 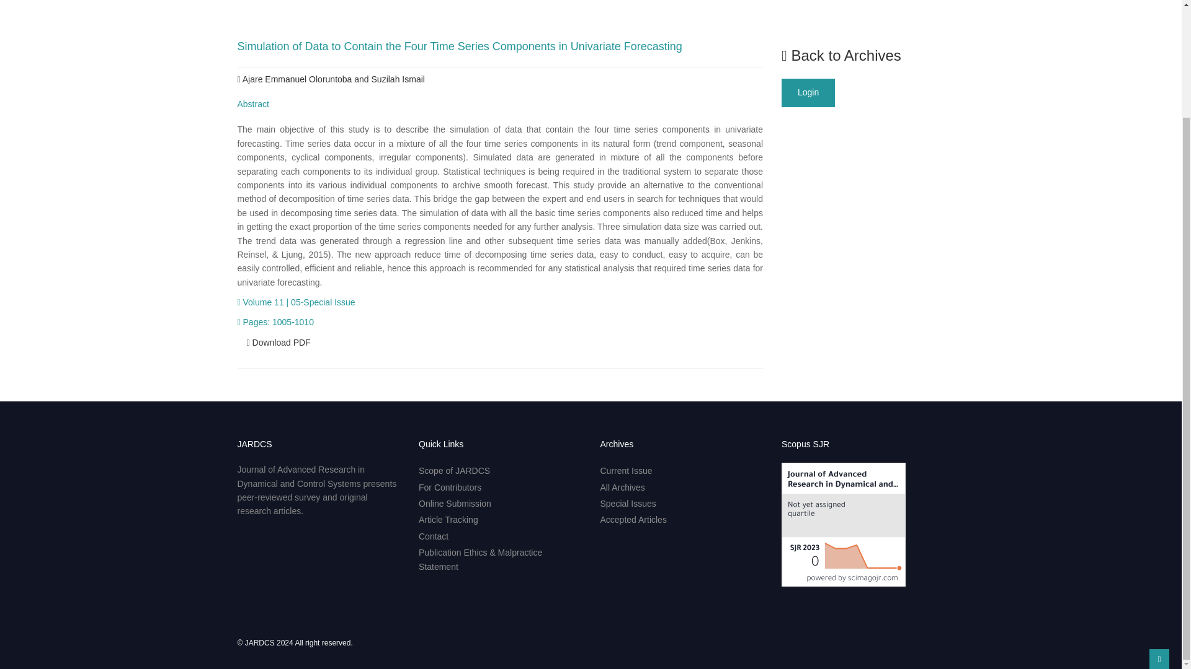 What do you see at coordinates (623, 487) in the screenshot?
I see `All Archives` at bounding box center [623, 487].